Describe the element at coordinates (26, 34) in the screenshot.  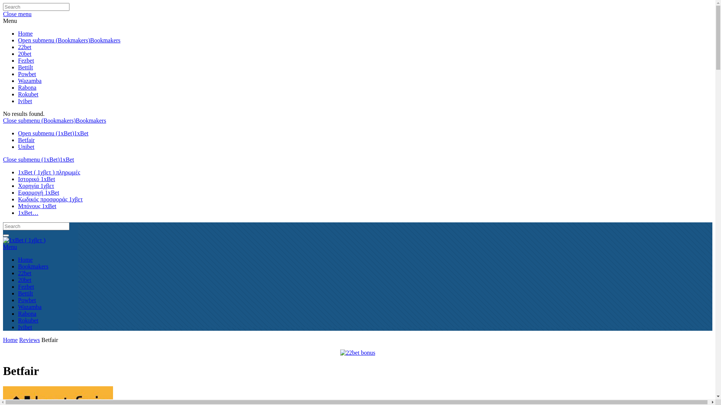
I see `Home` at that location.